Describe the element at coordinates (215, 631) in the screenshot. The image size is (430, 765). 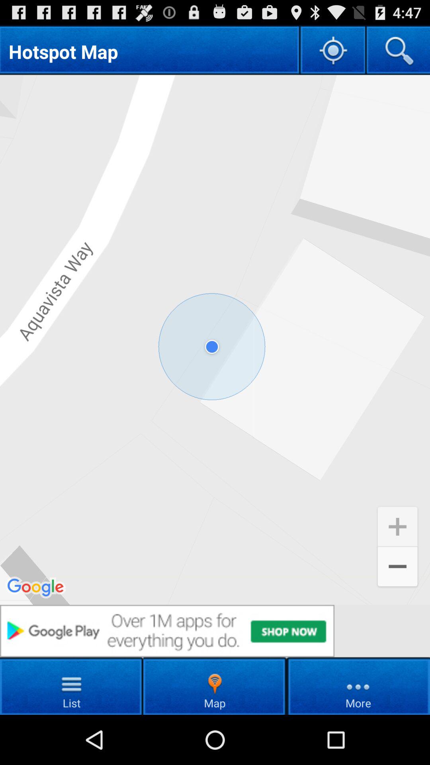
I see `launch advertisement link` at that location.